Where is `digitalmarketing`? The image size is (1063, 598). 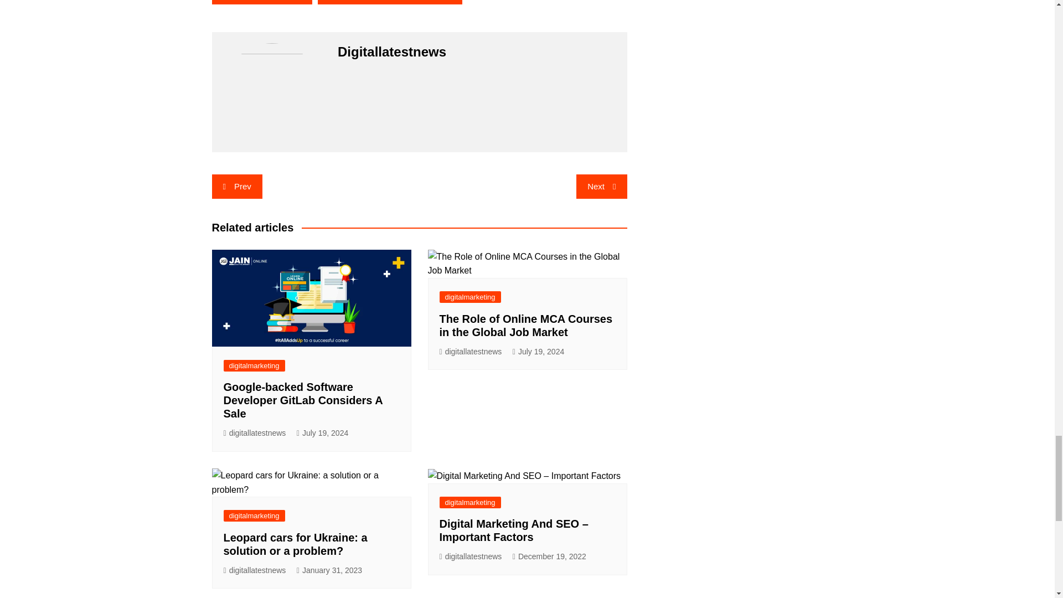 digitalmarketing is located at coordinates (254, 515).